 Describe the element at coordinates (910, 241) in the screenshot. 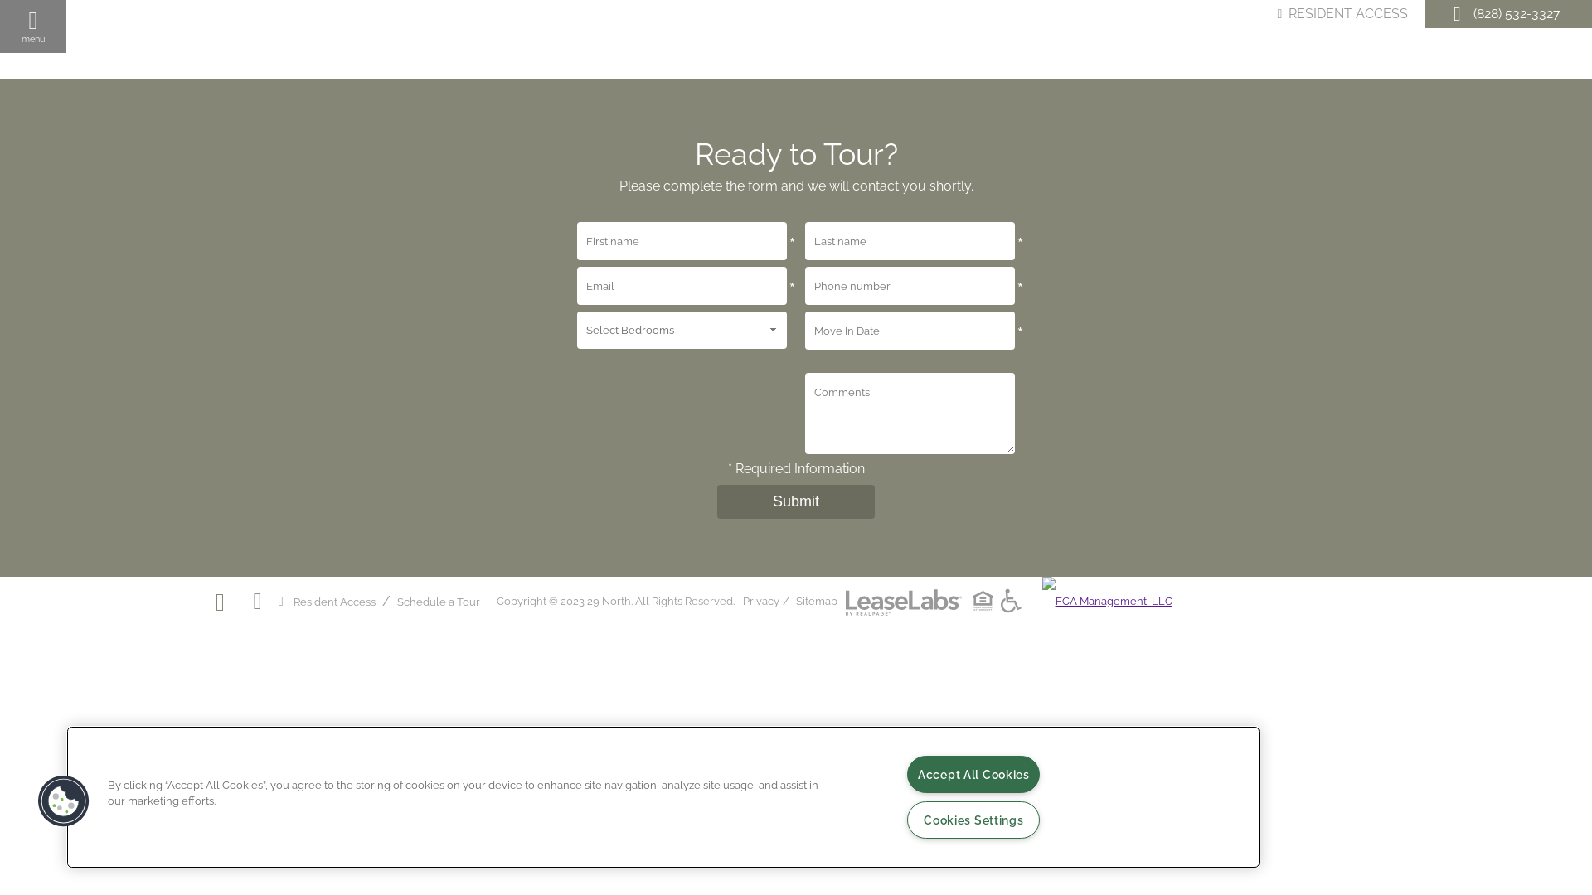

I see `Last name` at that location.